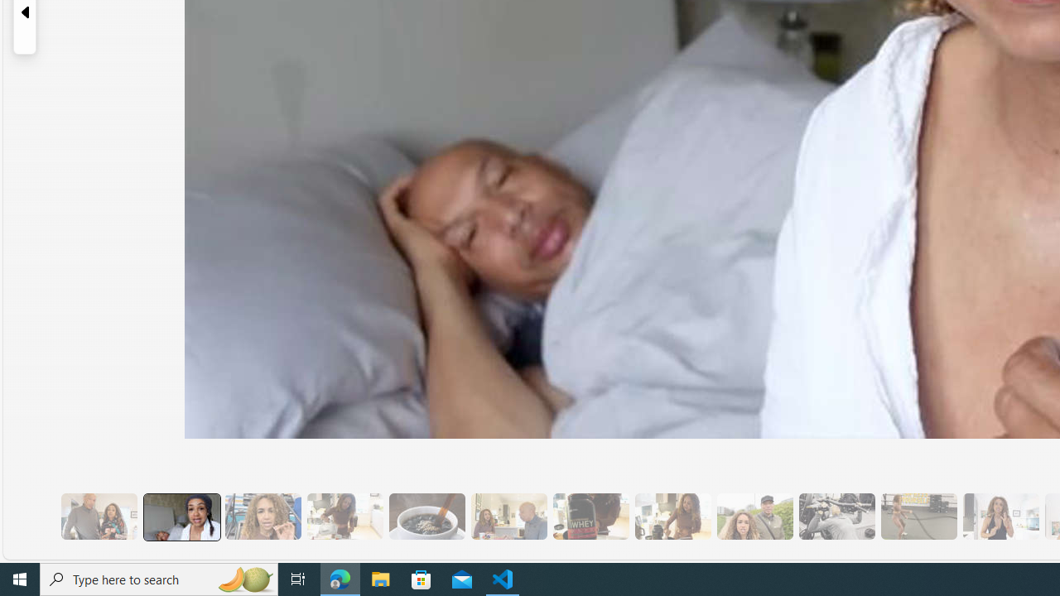 The image size is (1060, 596). What do you see at coordinates (1000, 517) in the screenshot?
I see `11 They Eat More Protein for Breakfast` at bounding box center [1000, 517].